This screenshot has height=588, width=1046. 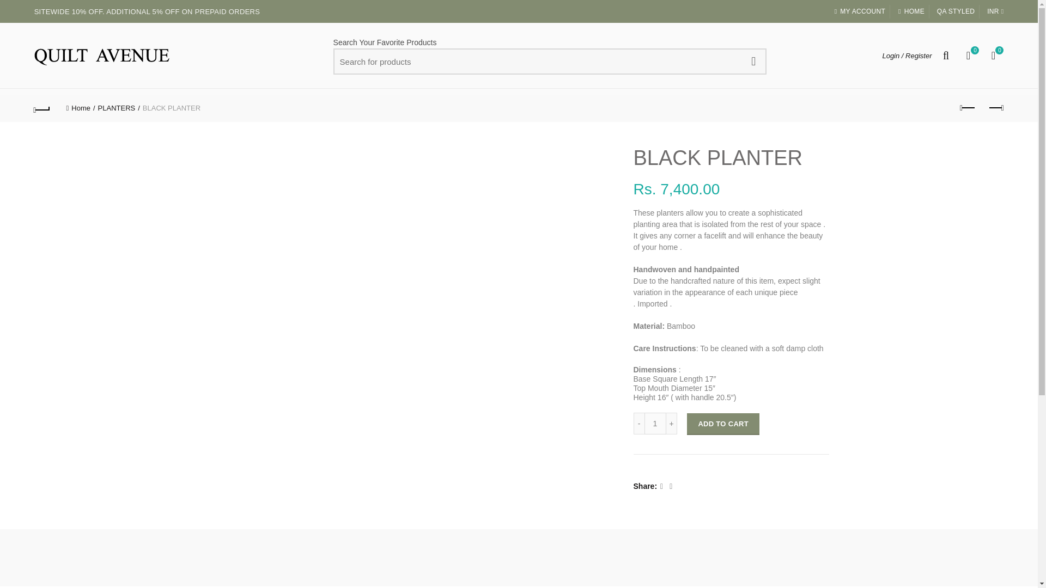 What do you see at coordinates (459, 102) in the screenshot?
I see `MY ACCOUNT` at bounding box center [459, 102].